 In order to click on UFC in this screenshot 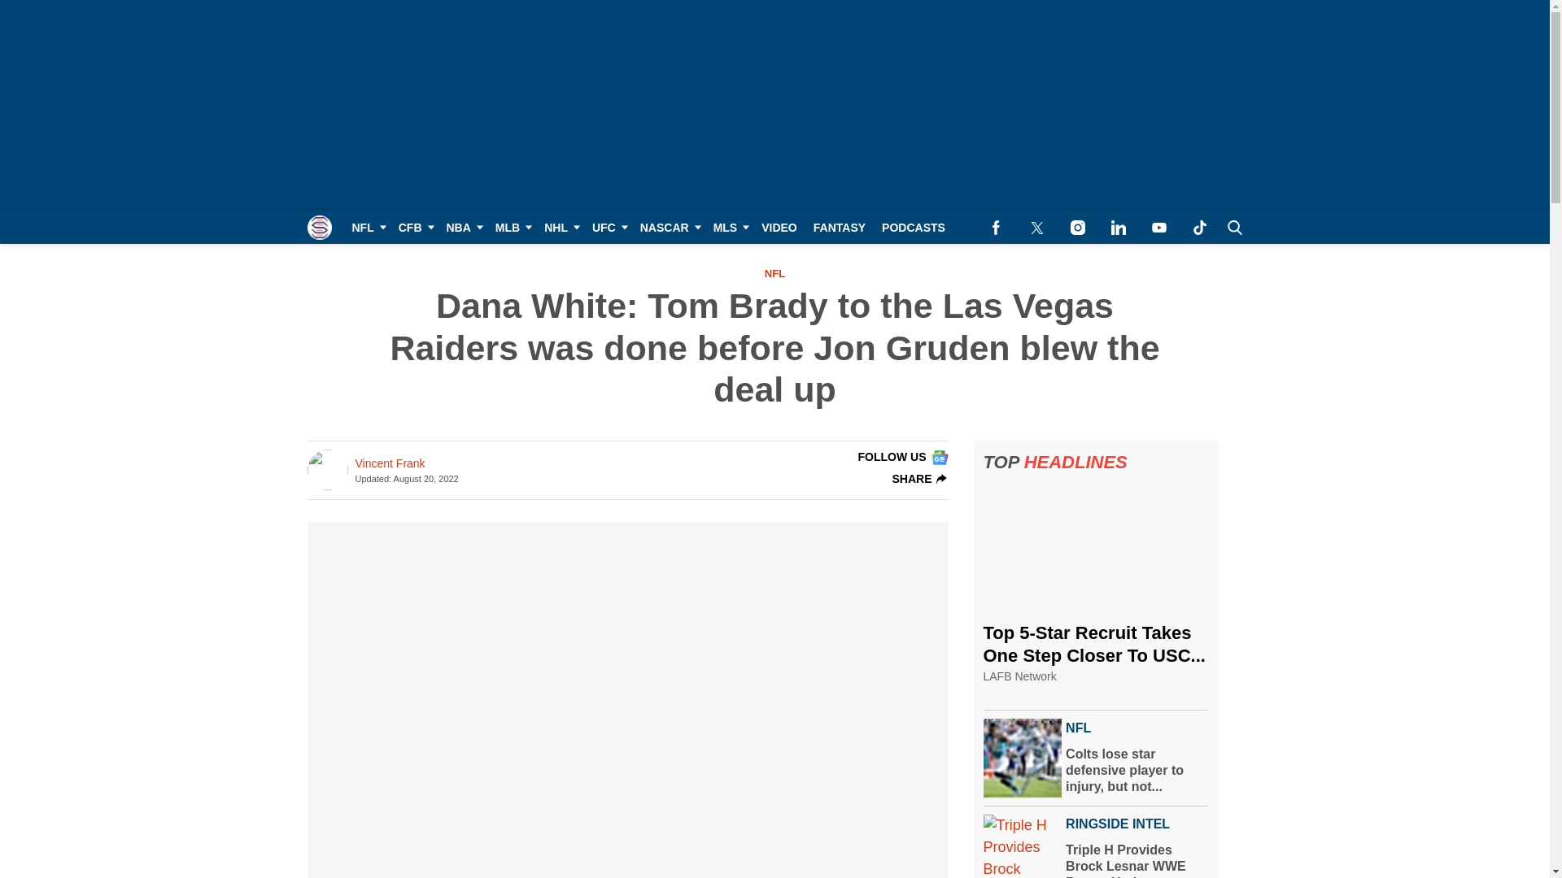, I will do `click(609, 228)`.